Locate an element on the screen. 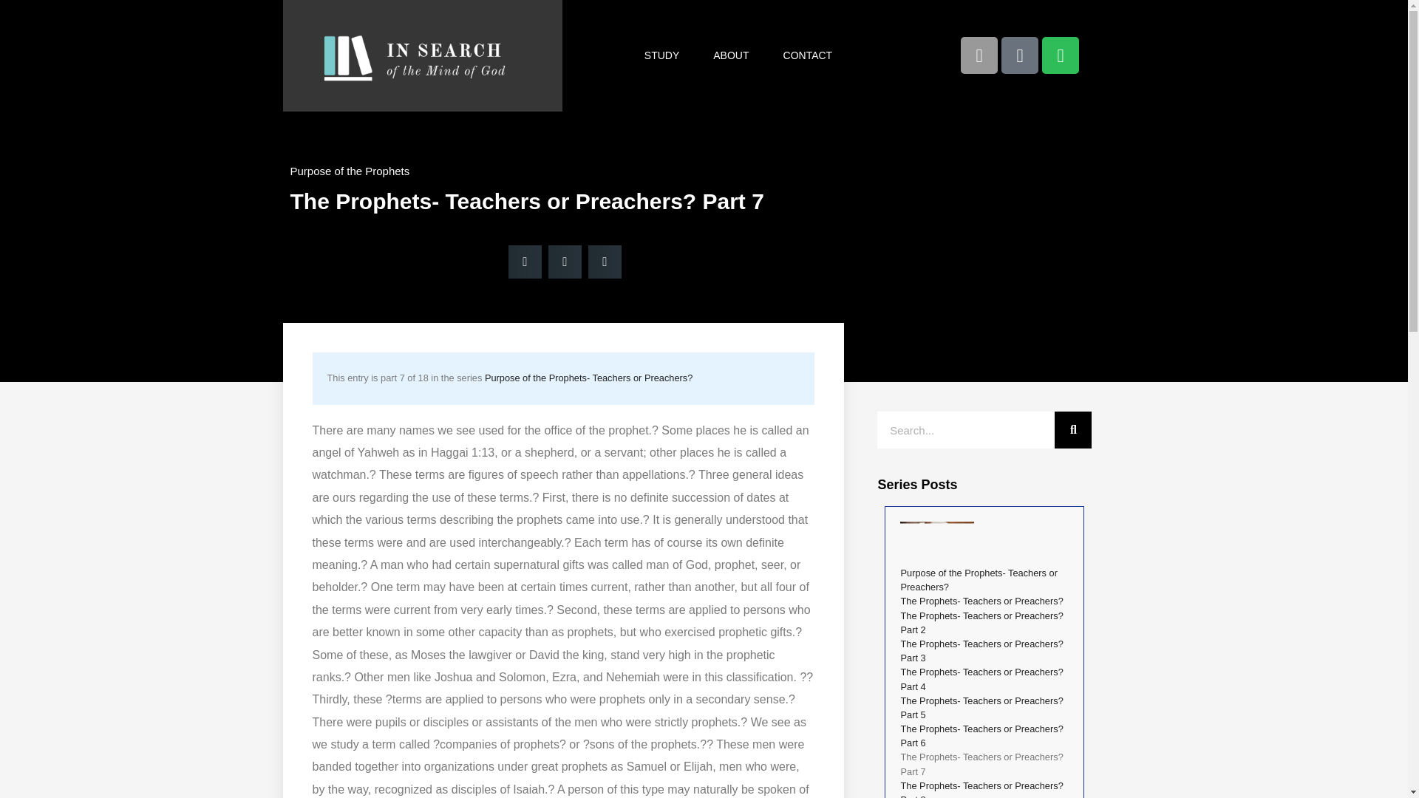 This screenshot has width=1419, height=798. The Prophets- Teachers or Preachers? Part 8 is located at coordinates (981, 789).